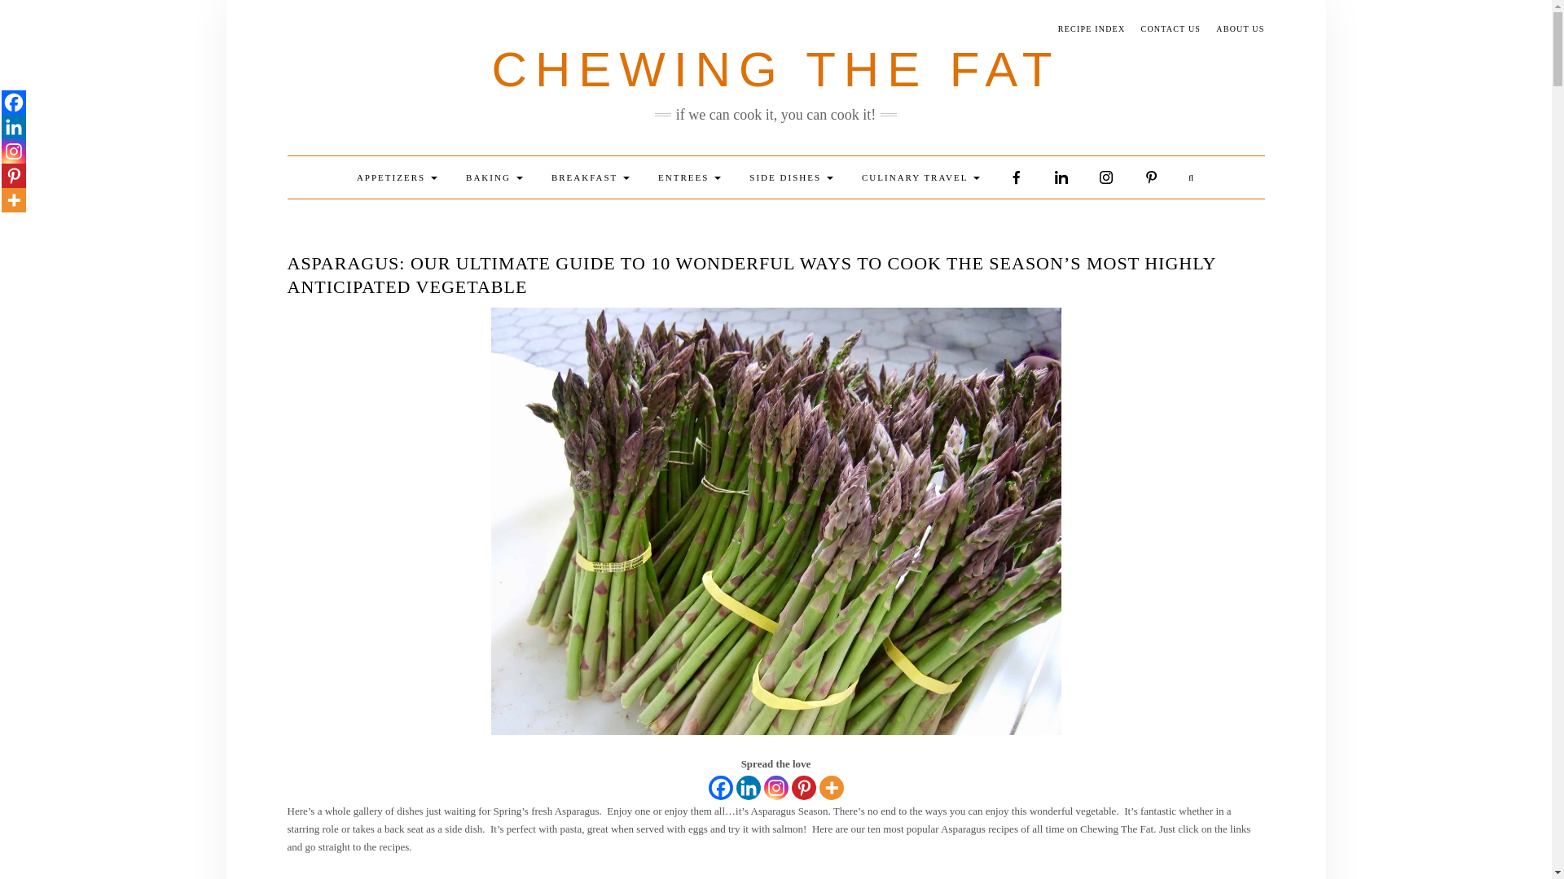 The height and width of the screenshot is (879, 1564). I want to click on APPETIZERS, so click(397, 177).